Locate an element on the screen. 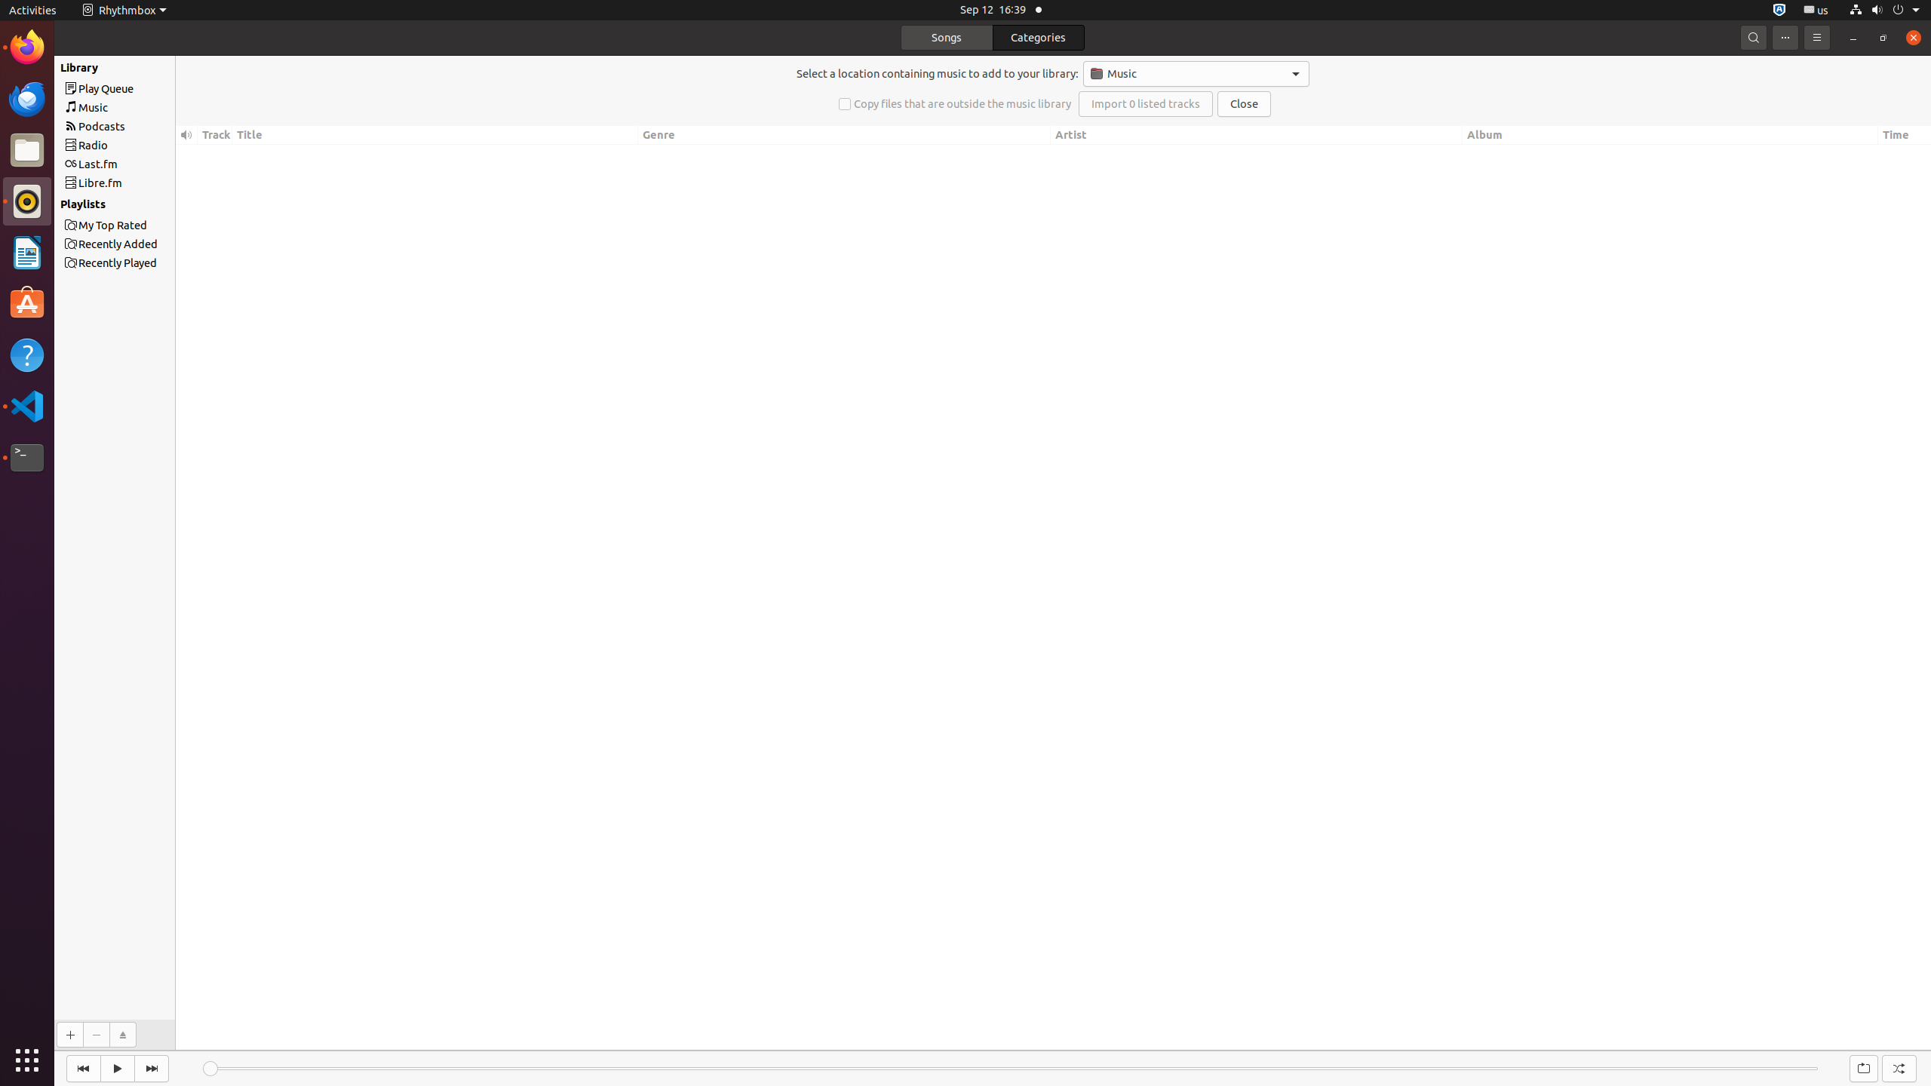 The image size is (1931, 1086). Terminal is located at coordinates (27, 458).